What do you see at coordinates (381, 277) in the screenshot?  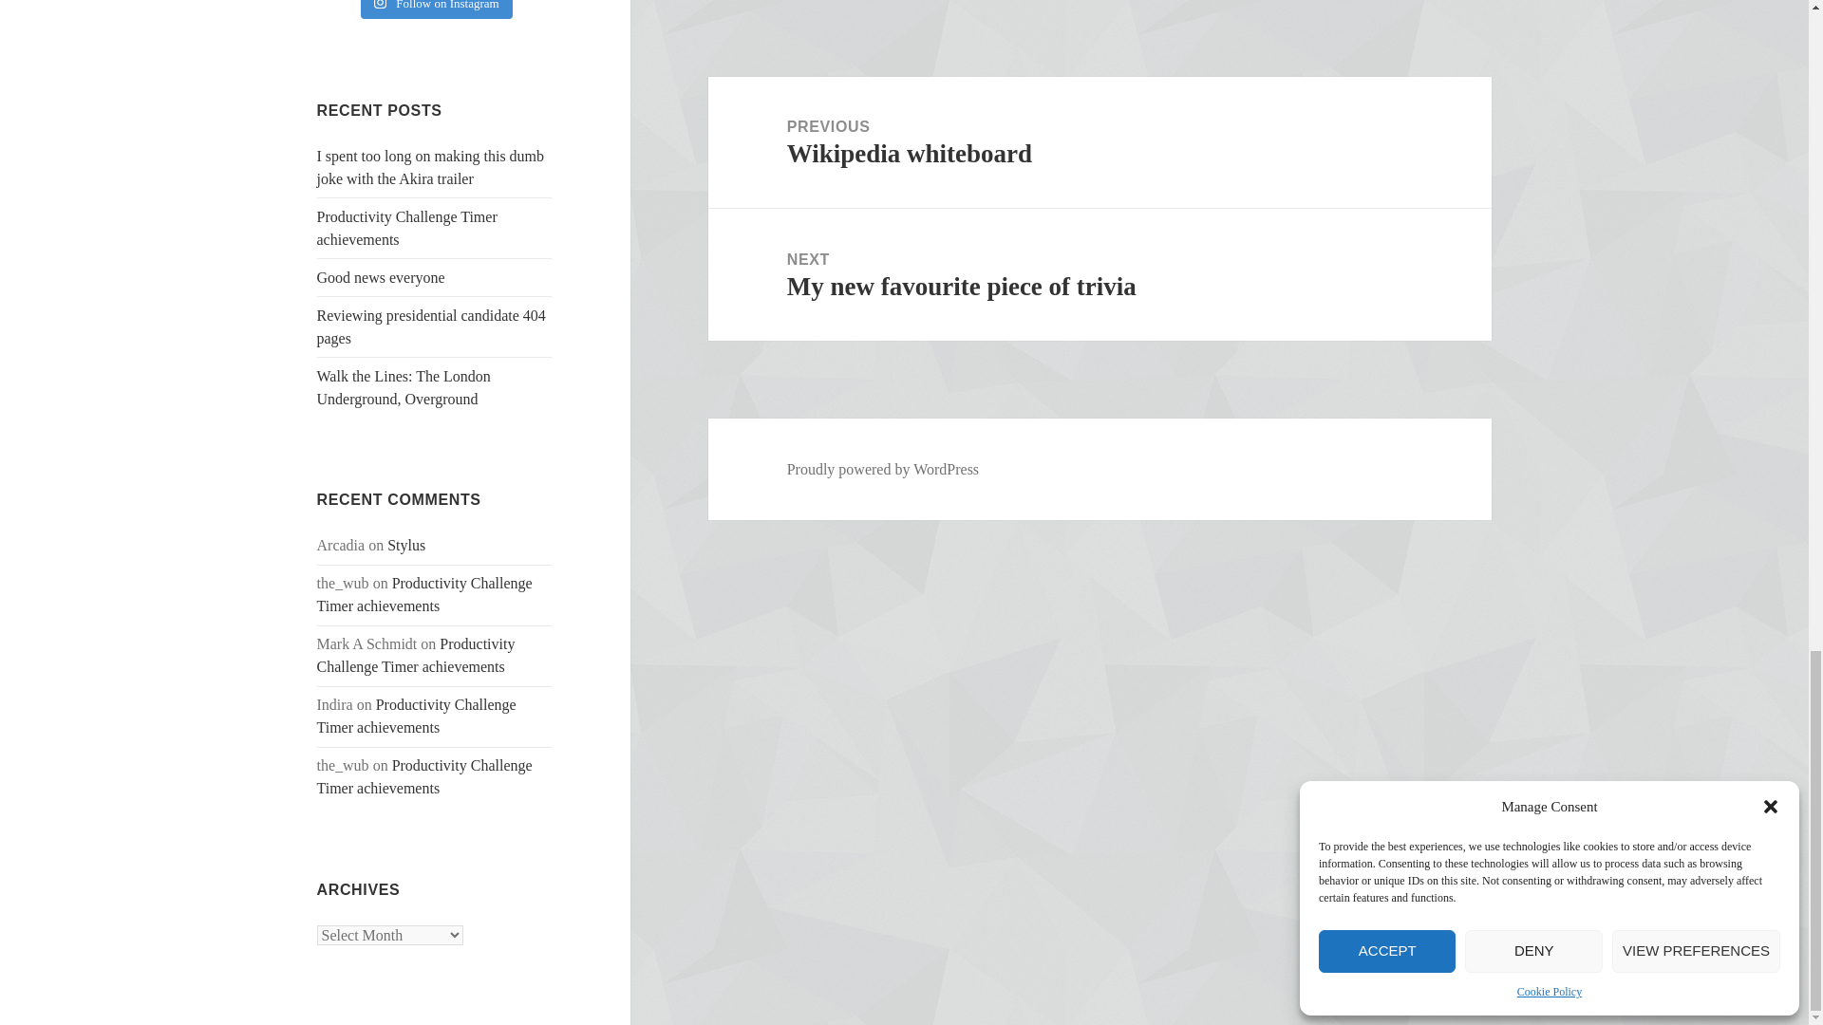 I see `Good news everyone` at bounding box center [381, 277].